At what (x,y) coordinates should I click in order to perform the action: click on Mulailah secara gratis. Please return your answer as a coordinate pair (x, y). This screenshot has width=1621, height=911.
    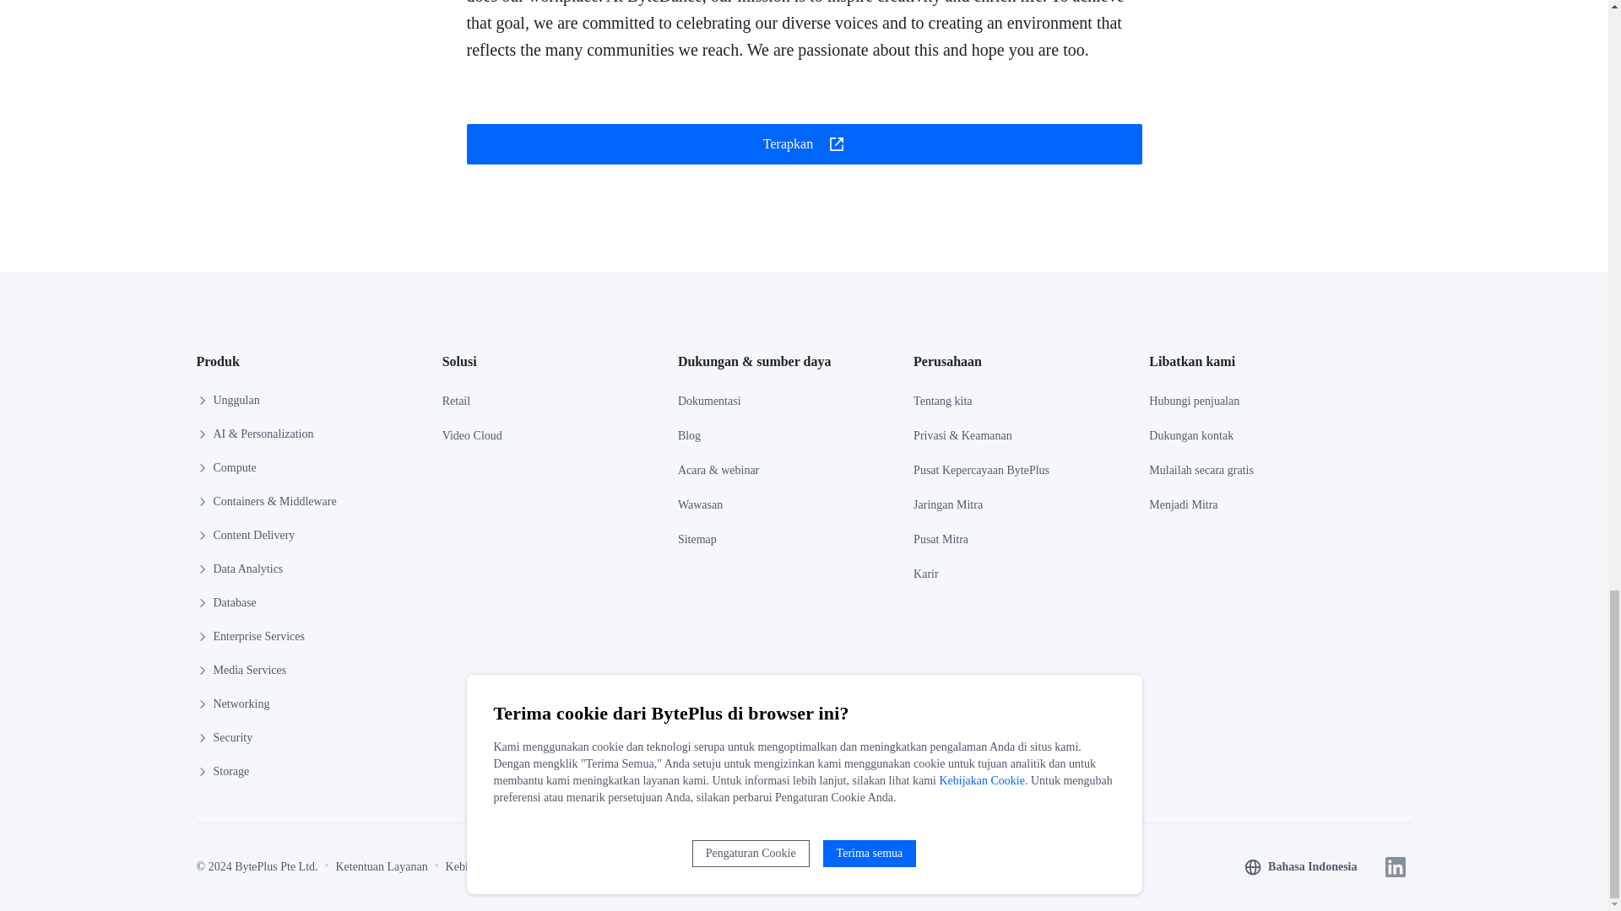
    Looking at the image, I should click on (1201, 470).